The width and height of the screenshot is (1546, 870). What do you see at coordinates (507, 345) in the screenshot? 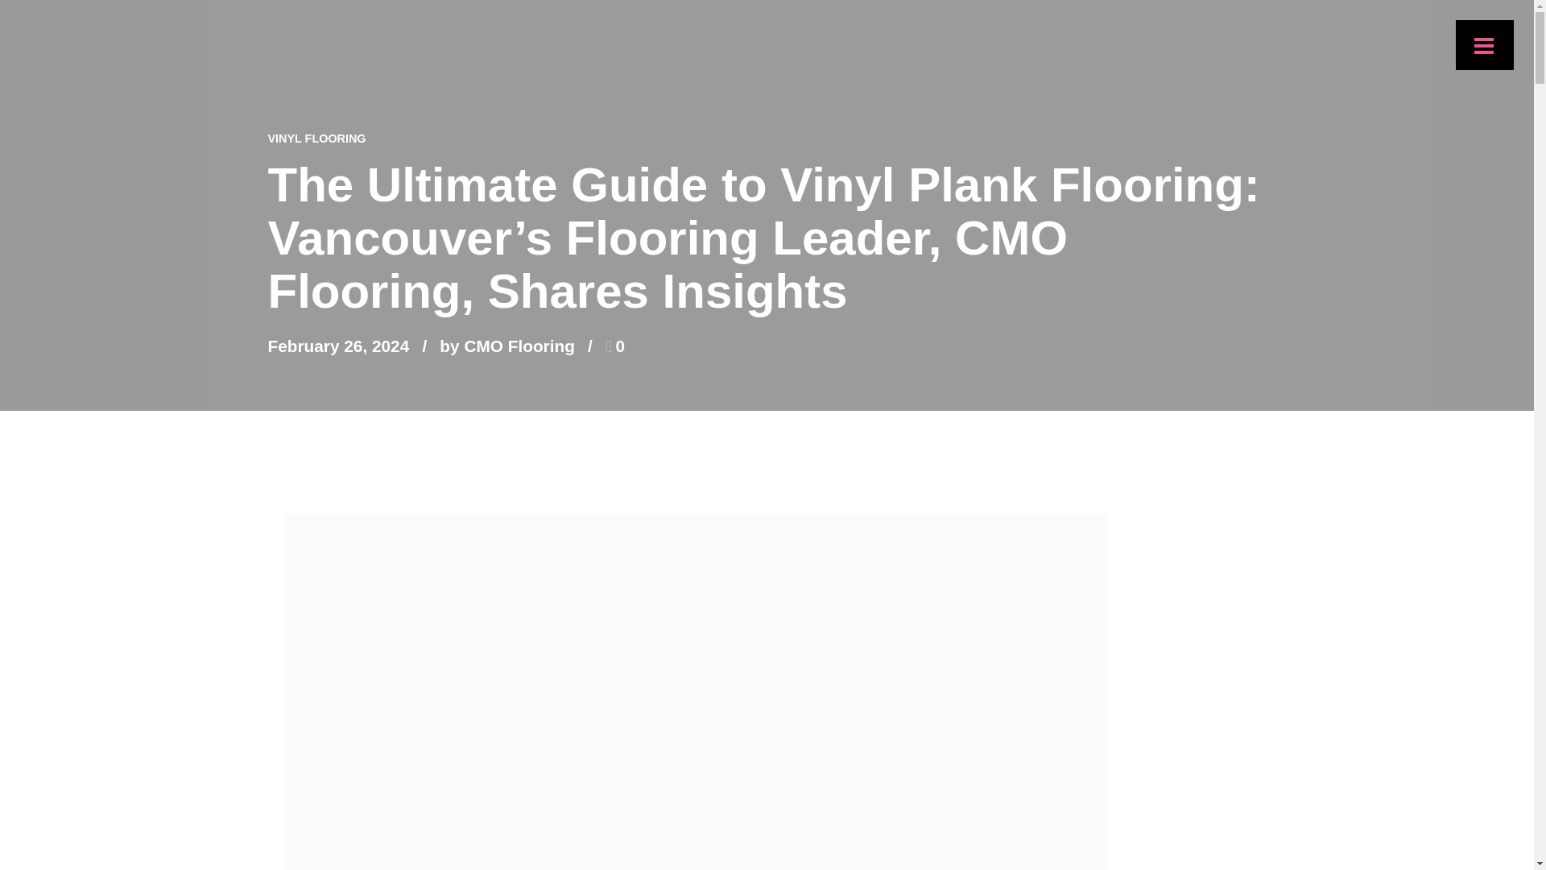
I see `by CMO Flooring` at bounding box center [507, 345].